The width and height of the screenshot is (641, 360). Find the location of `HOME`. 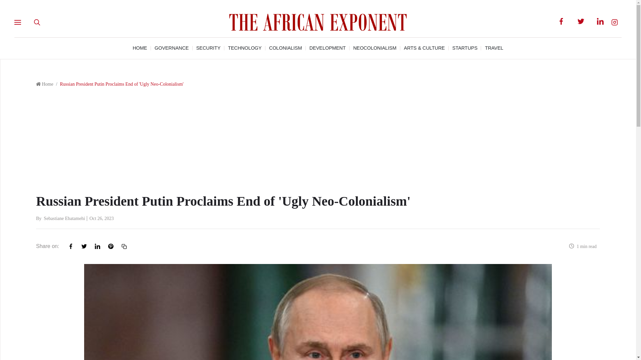

HOME is located at coordinates (140, 48).